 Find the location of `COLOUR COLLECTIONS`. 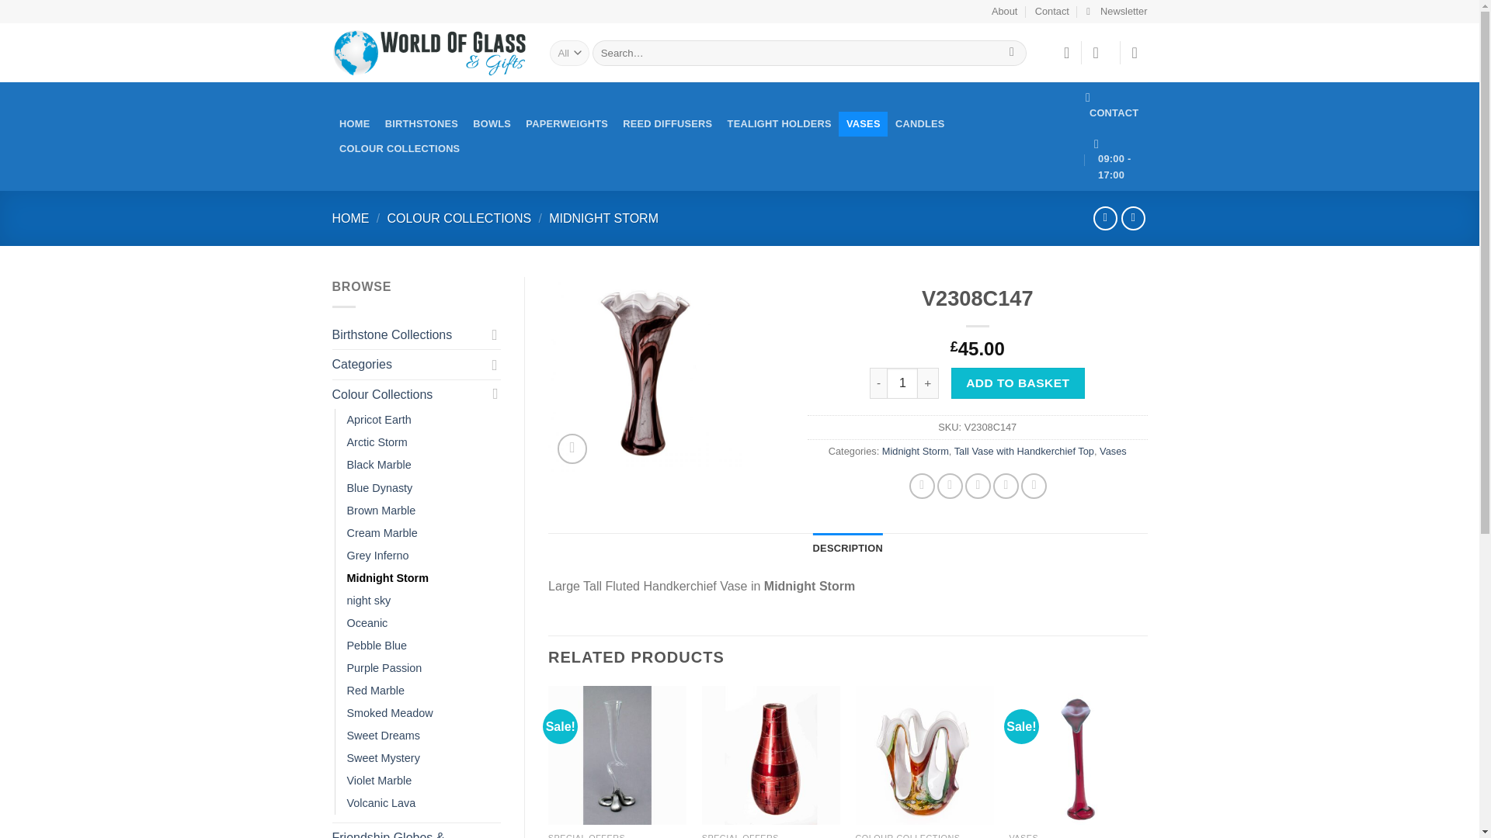

COLOUR COLLECTIONS is located at coordinates (458, 219).